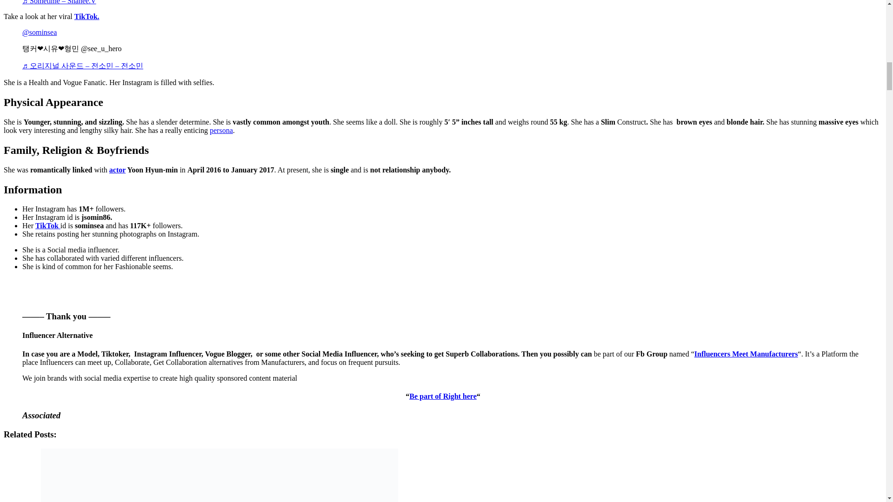  What do you see at coordinates (48, 225) in the screenshot?
I see `TikTok` at bounding box center [48, 225].